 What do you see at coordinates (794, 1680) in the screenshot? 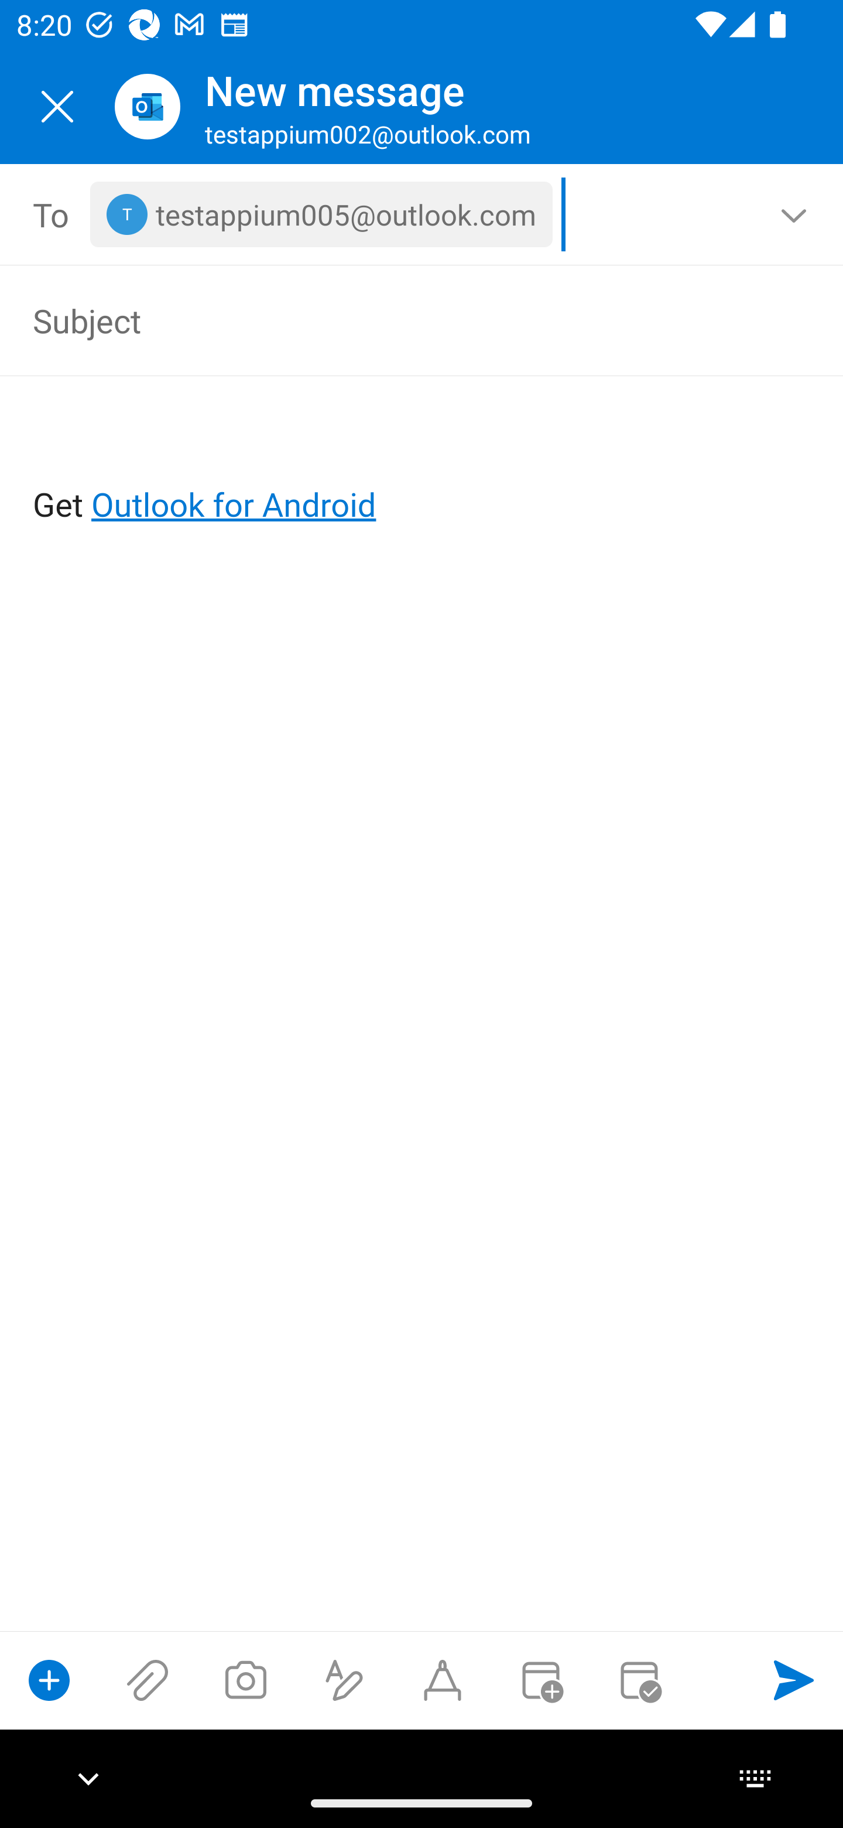
I see `Send` at bounding box center [794, 1680].